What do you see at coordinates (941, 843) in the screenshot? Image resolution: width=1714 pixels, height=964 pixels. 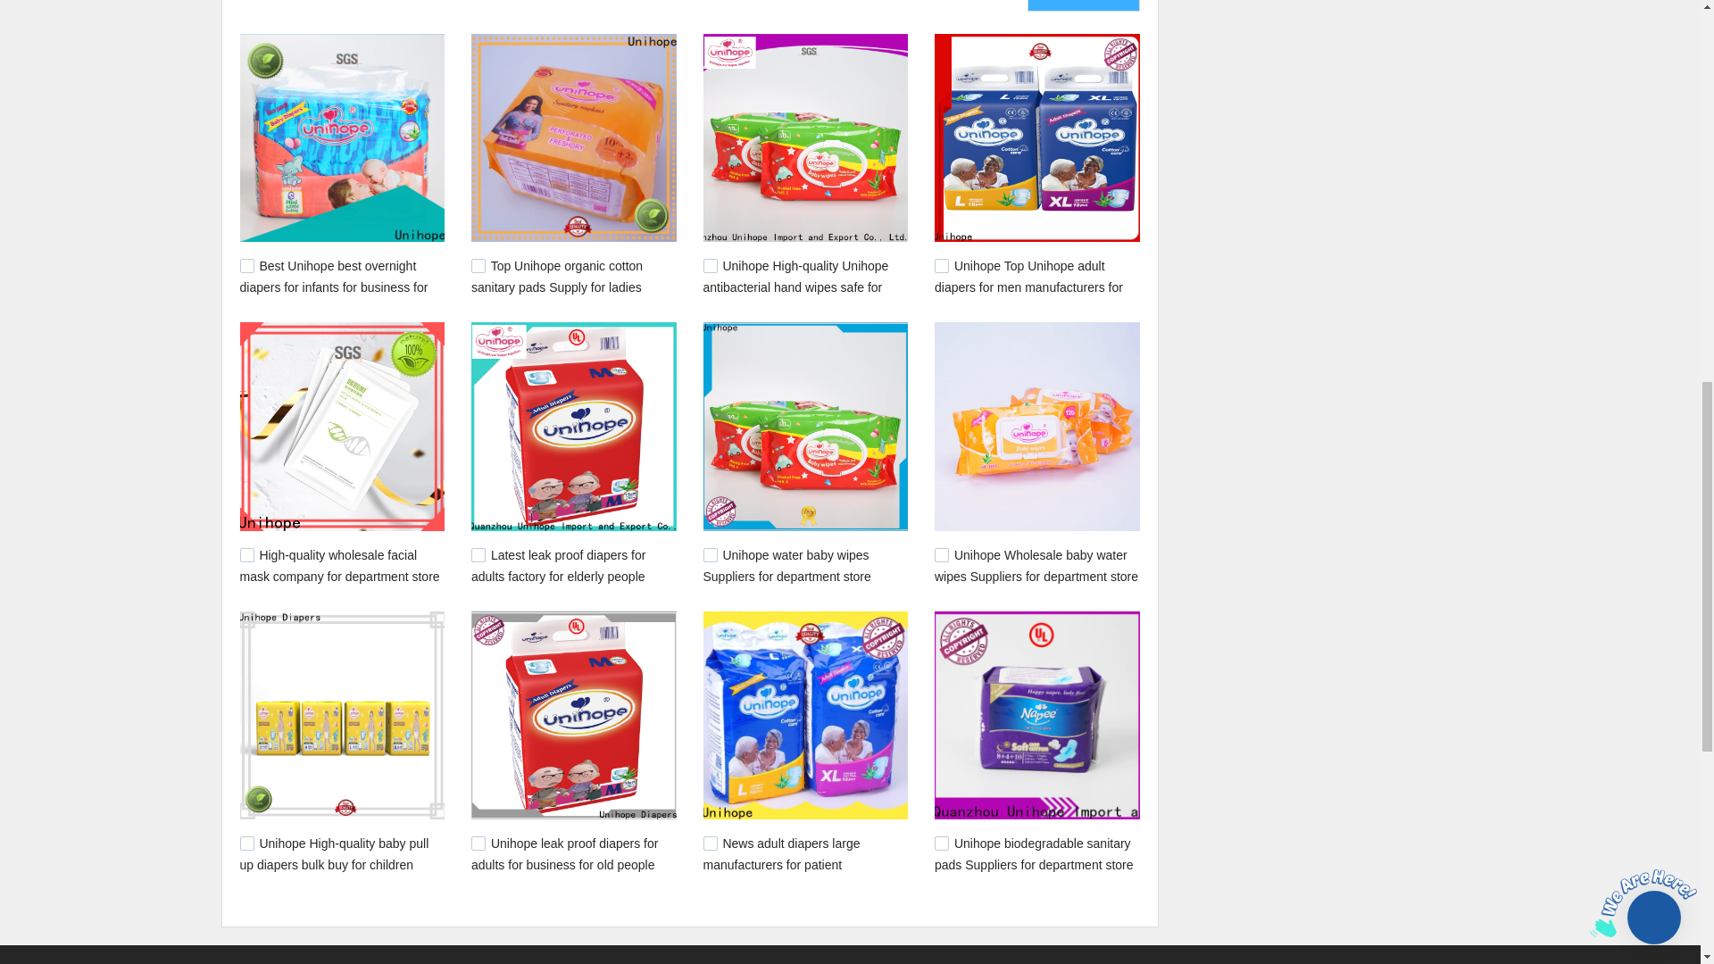 I see `807` at bounding box center [941, 843].